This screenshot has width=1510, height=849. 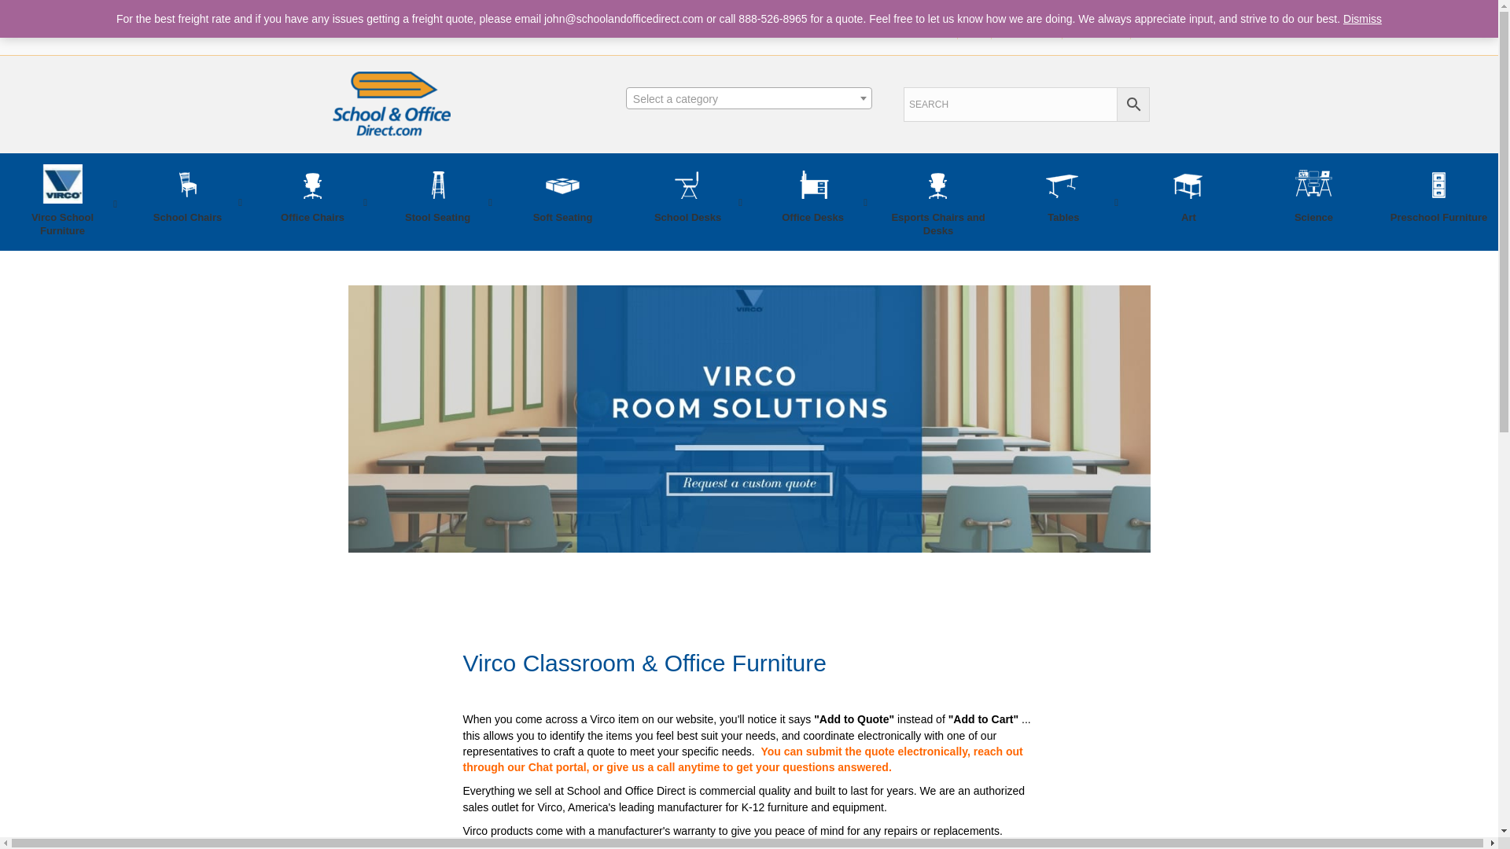 What do you see at coordinates (187, 201) in the screenshot?
I see `School Chairs` at bounding box center [187, 201].